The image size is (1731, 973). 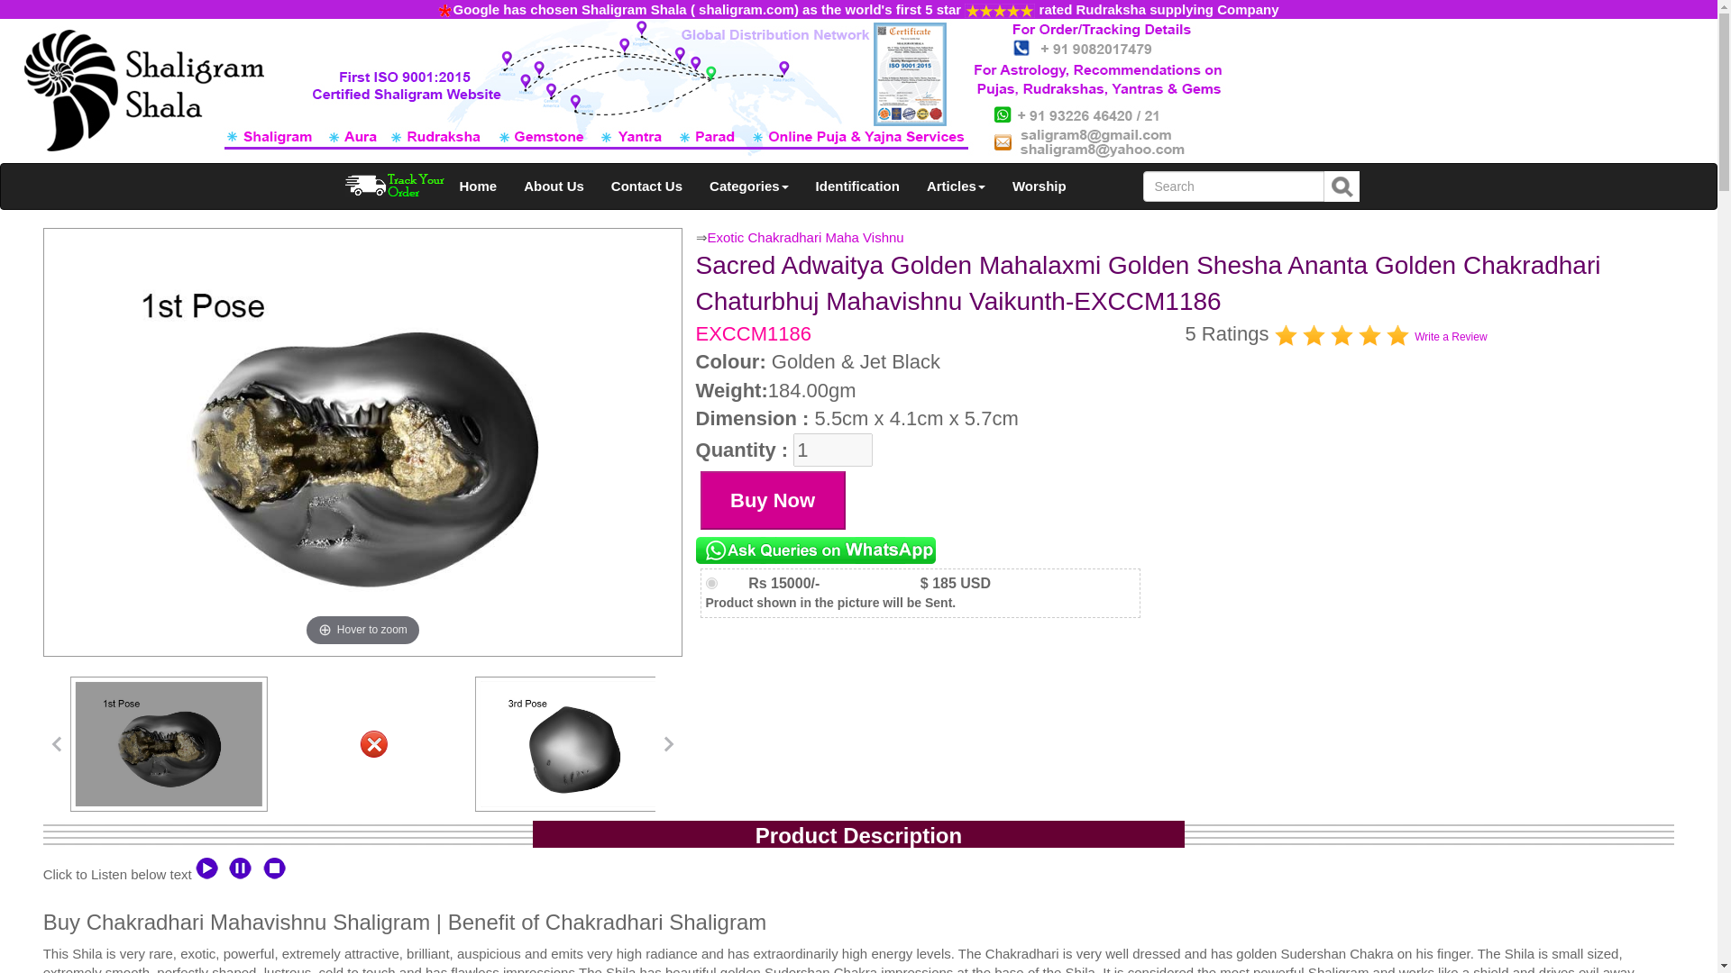 I want to click on Worship, so click(x=1039, y=186).